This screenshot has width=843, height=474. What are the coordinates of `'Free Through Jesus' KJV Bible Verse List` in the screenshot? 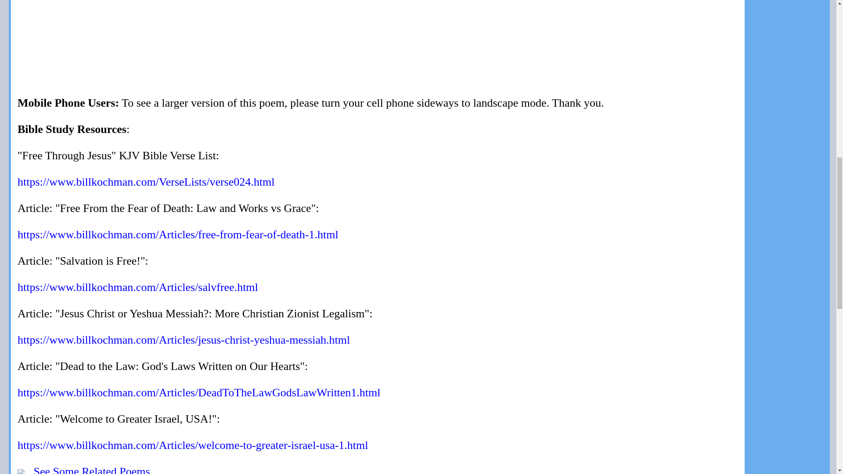 It's located at (146, 182).